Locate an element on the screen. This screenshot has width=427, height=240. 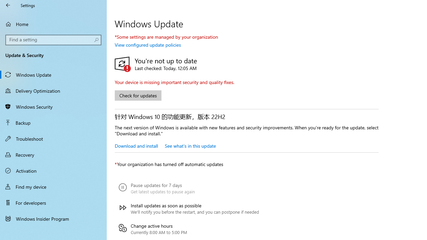
See what's in this update is located at coordinates (190, 146).